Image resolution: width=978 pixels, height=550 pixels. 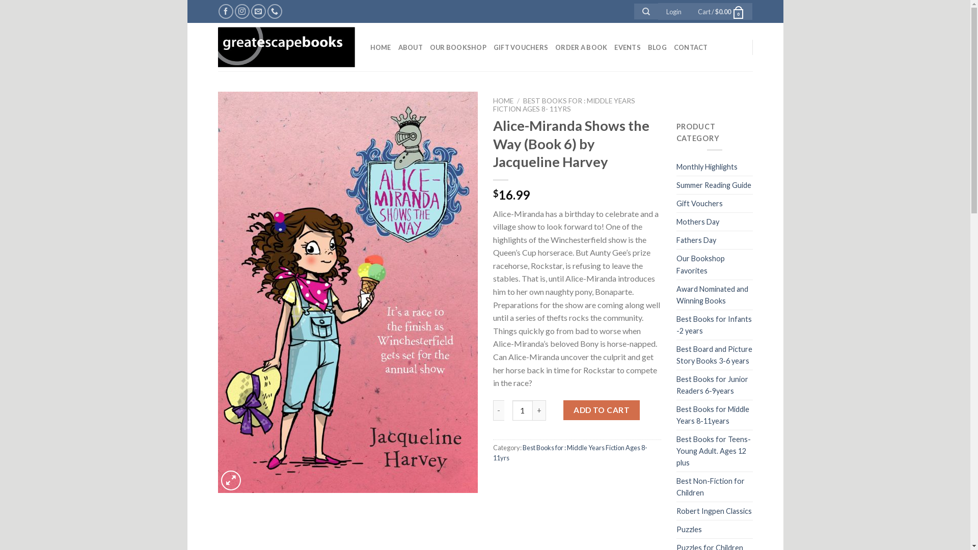 I want to click on HOME, so click(x=380, y=47).